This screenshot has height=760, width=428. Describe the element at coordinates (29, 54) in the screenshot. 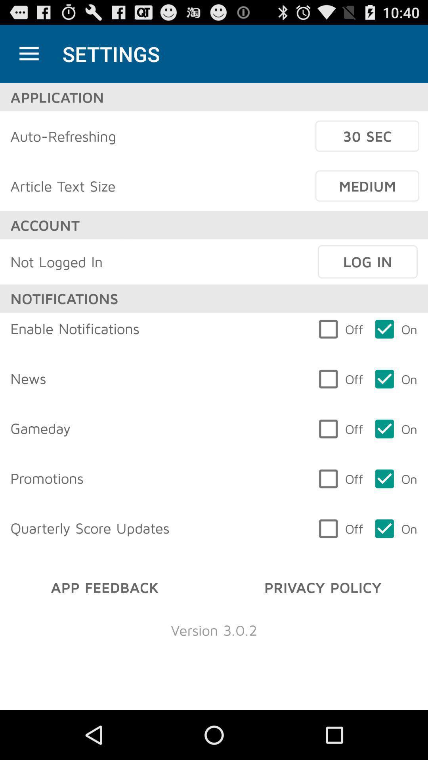

I see `turn on the item next to the settings icon` at that location.